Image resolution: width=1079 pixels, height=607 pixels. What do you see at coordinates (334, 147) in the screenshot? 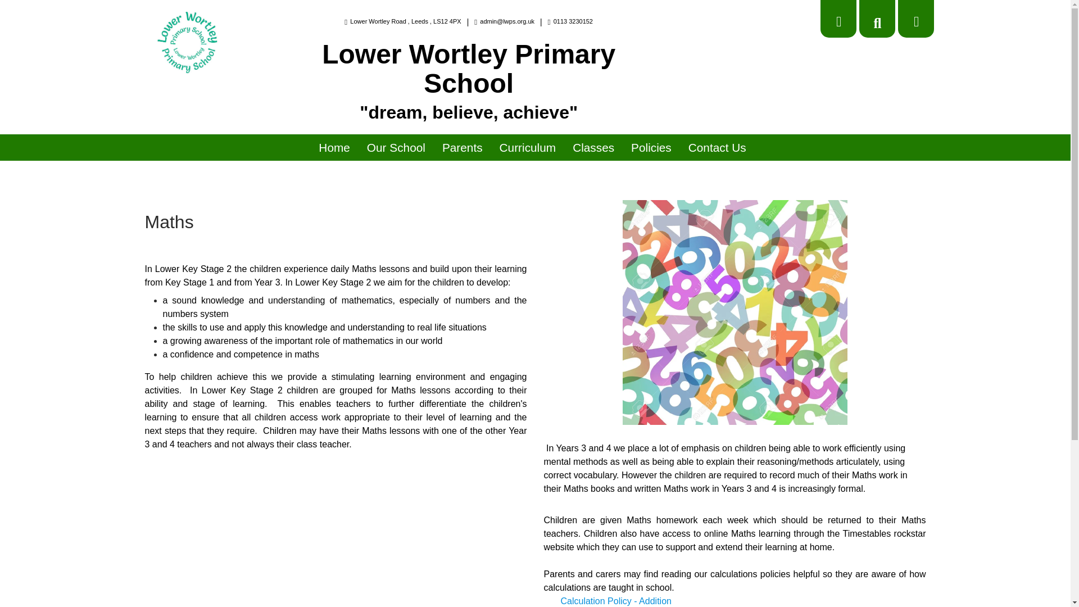
I see `Home` at bounding box center [334, 147].